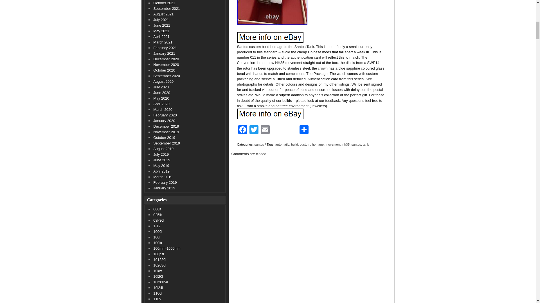  What do you see at coordinates (253, 130) in the screenshot?
I see `Twitter` at bounding box center [253, 130].